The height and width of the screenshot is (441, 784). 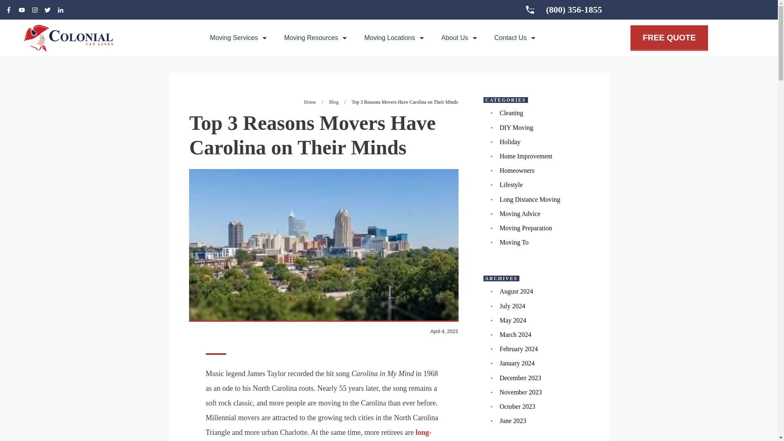 I want to click on Contact Us, so click(x=515, y=38).